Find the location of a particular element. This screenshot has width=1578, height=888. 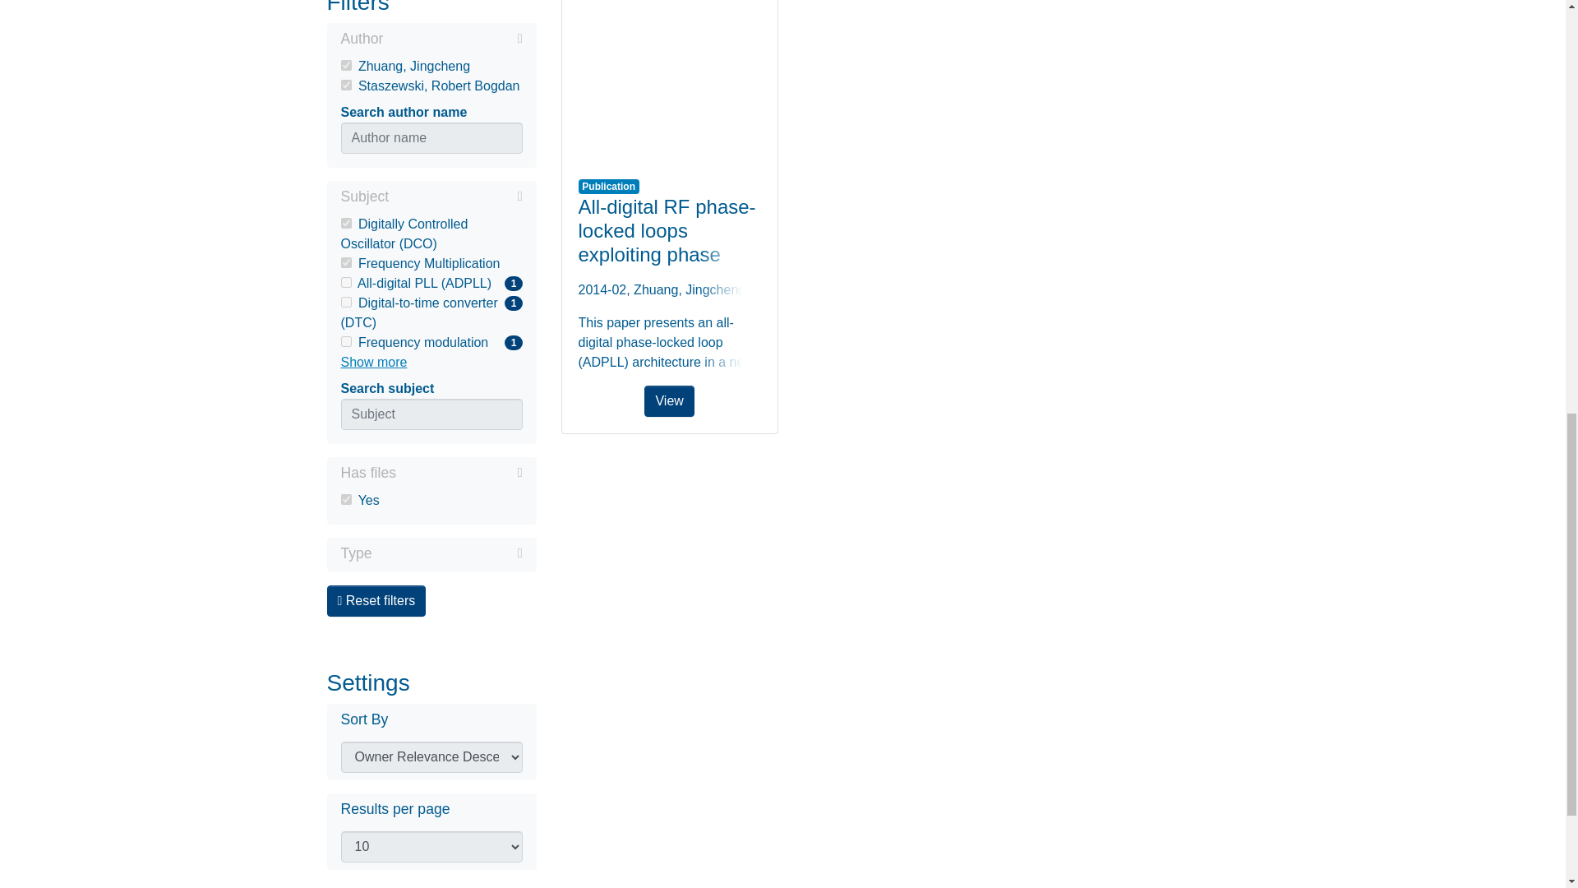

Expand filter is located at coordinates (447, 553).